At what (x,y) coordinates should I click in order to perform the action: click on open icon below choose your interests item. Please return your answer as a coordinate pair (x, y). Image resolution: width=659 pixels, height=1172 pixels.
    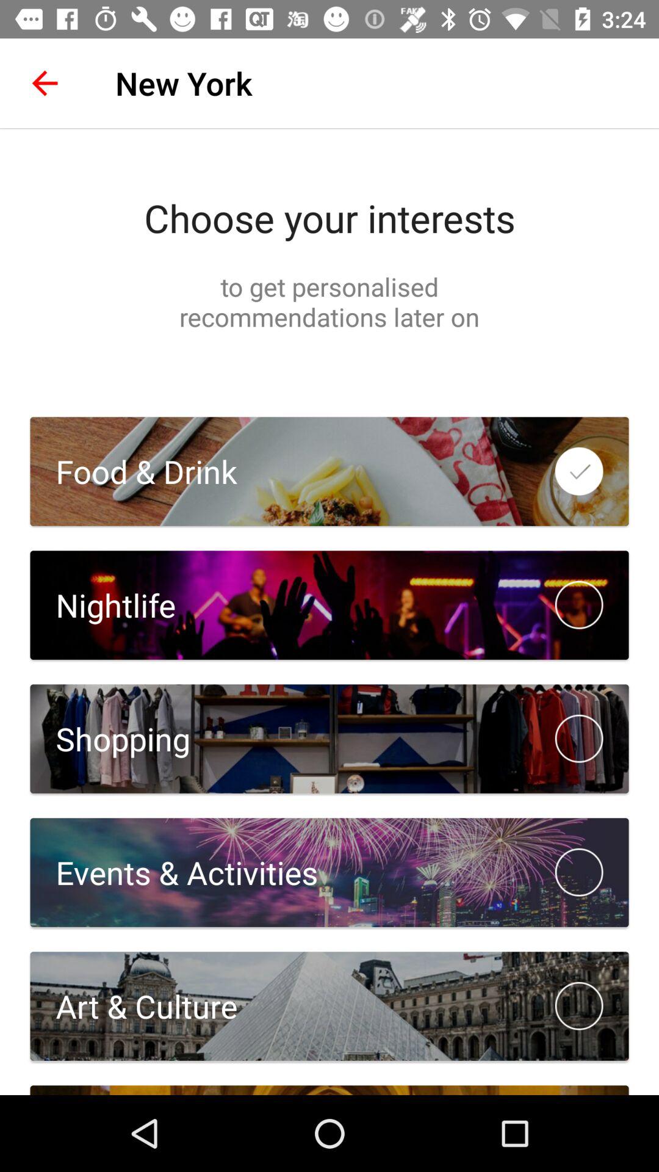
    Looking at the image, I should click on (329, 302).